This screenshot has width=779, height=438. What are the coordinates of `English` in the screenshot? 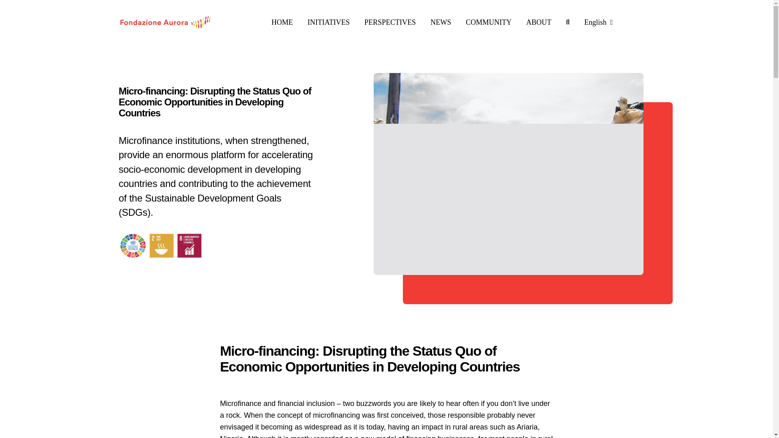 It's located at (598, 23).